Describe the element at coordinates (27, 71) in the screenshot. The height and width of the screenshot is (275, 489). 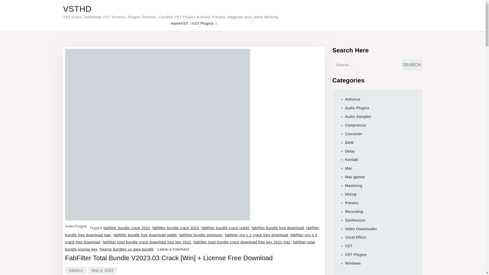
I see `Delay` at that location.